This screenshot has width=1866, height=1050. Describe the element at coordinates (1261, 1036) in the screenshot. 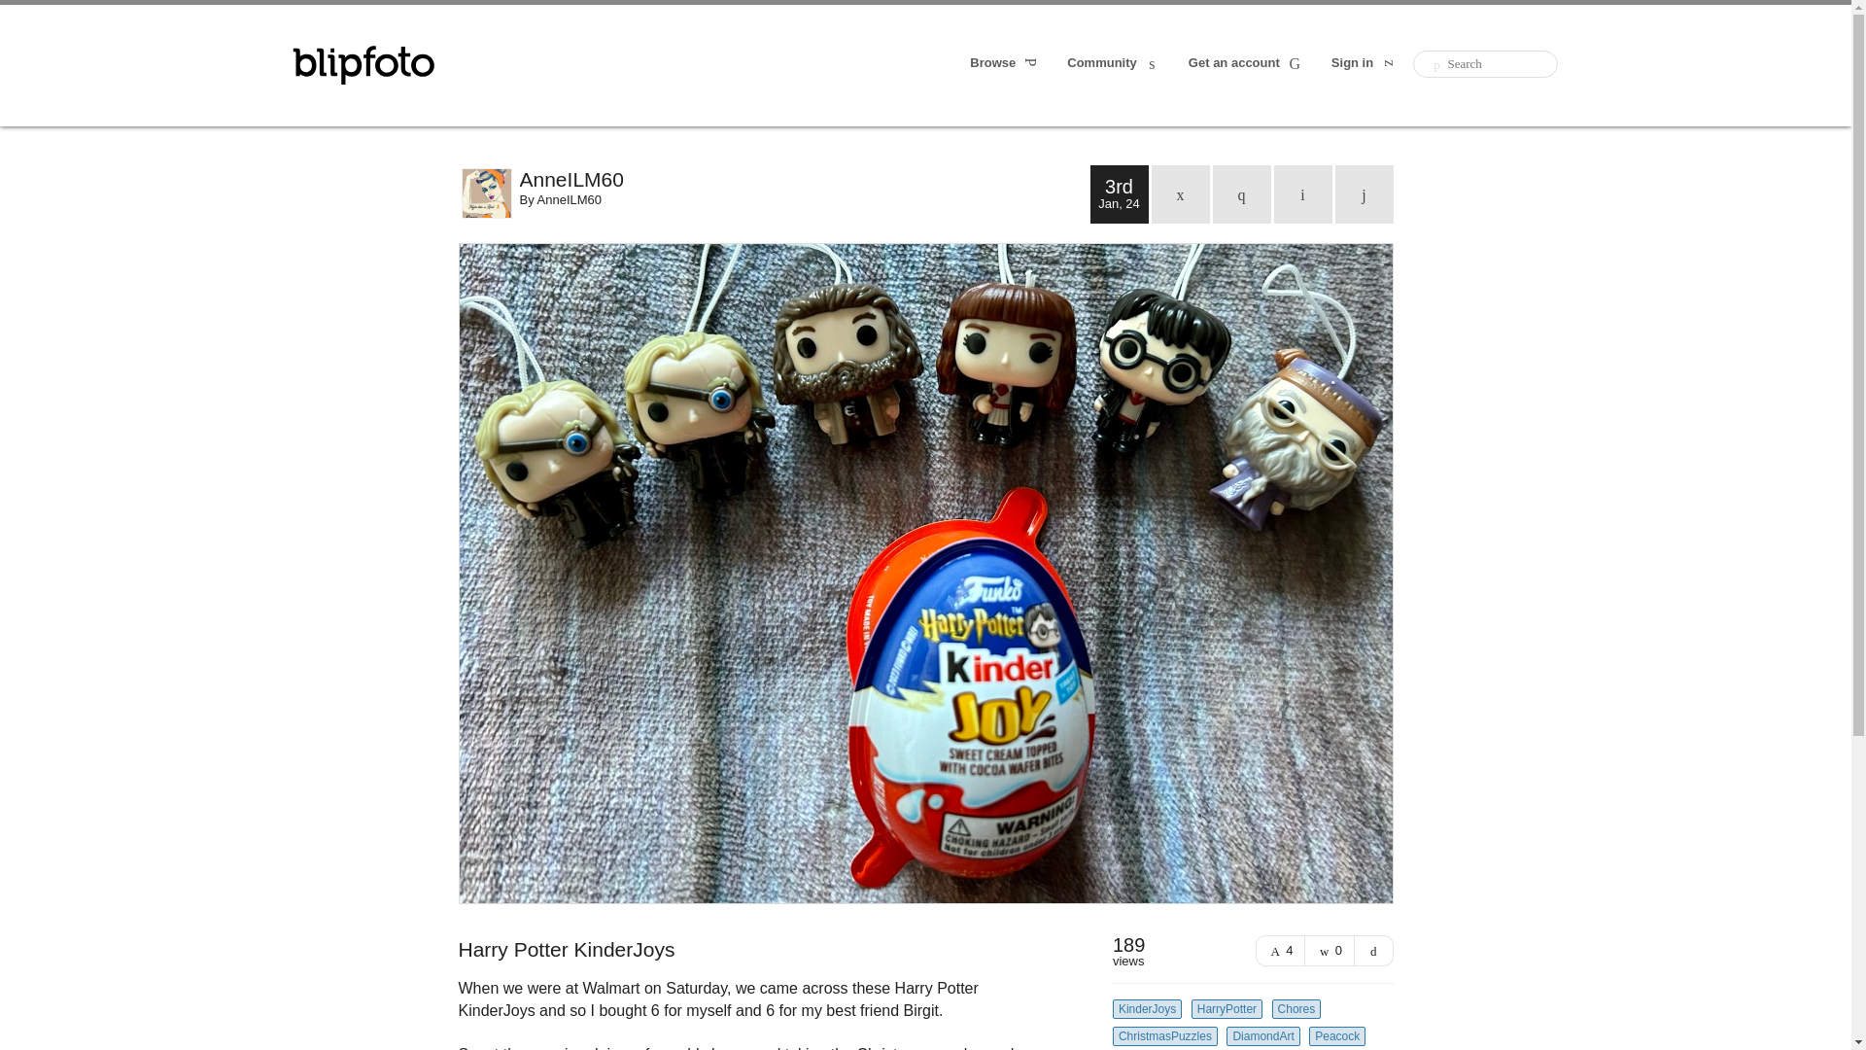

I see `DiamondArt` at that location.